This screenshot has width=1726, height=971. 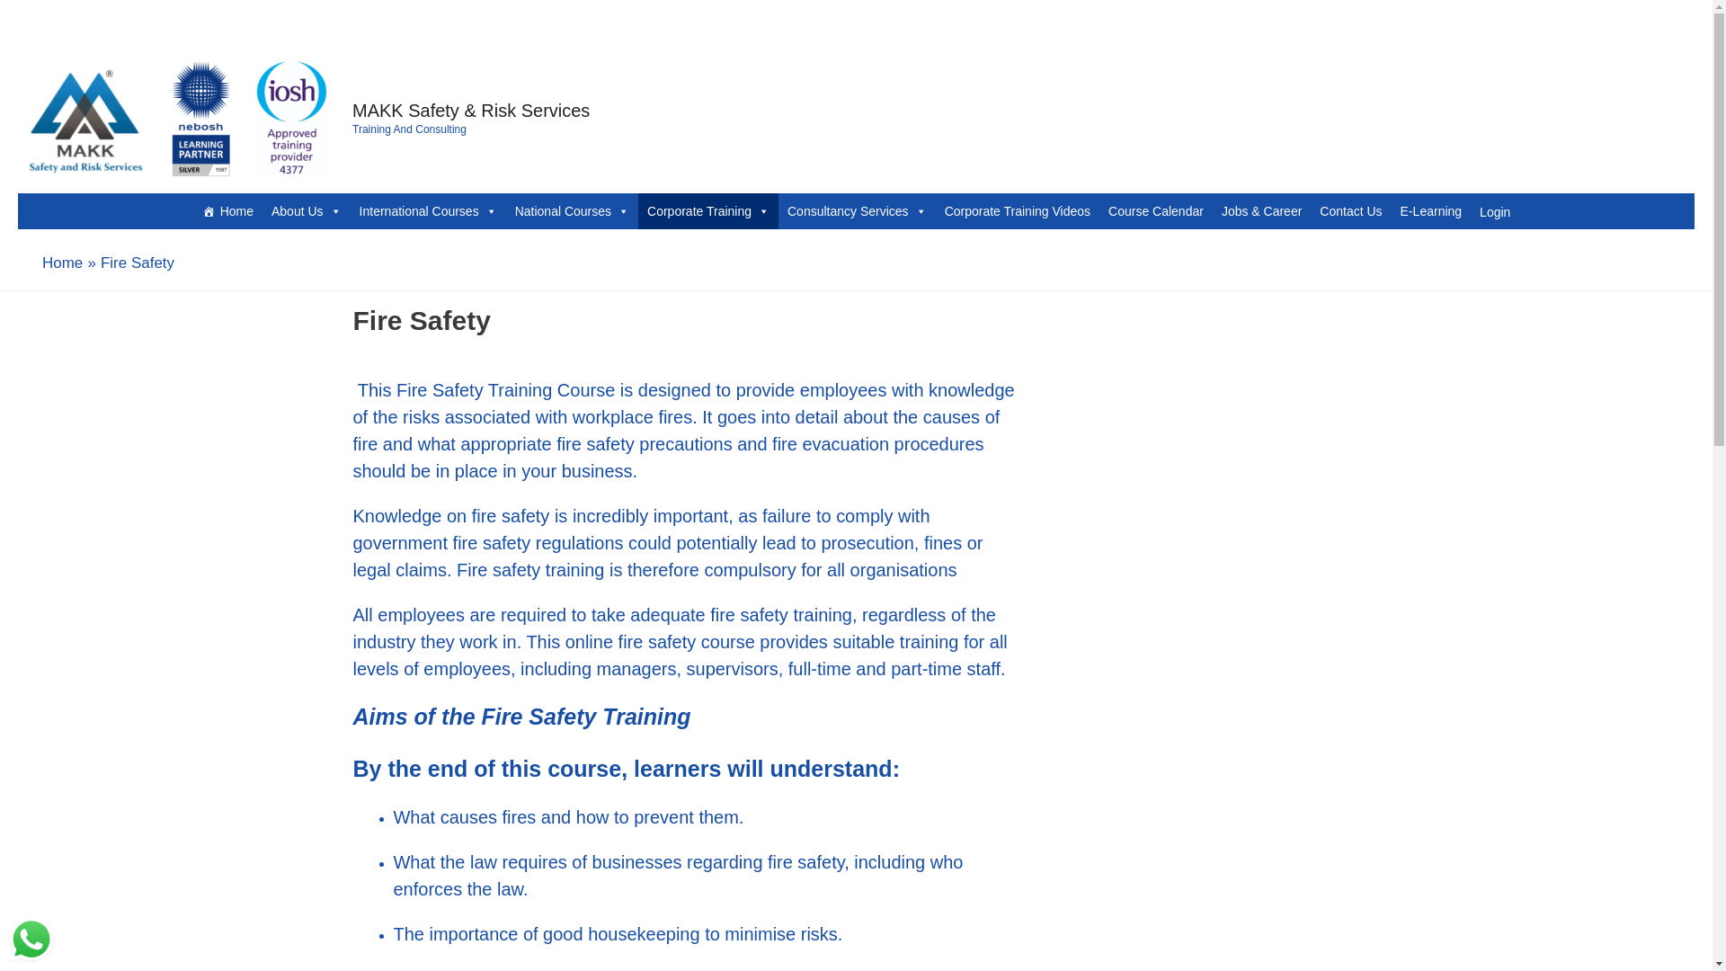 What do you see at coordinates (306, 210) in the screenshot?
I see `About Us` at bounding box center [306, 210].